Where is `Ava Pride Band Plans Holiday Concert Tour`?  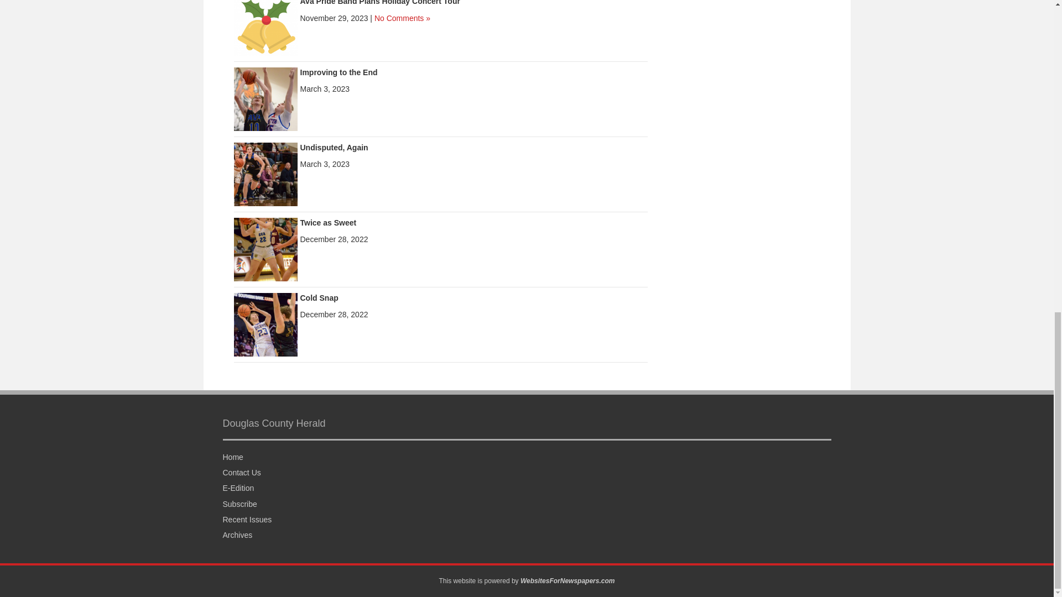
Ava Pride Band Plans Holiday Concert Tour is located at coordinates (265, 25).